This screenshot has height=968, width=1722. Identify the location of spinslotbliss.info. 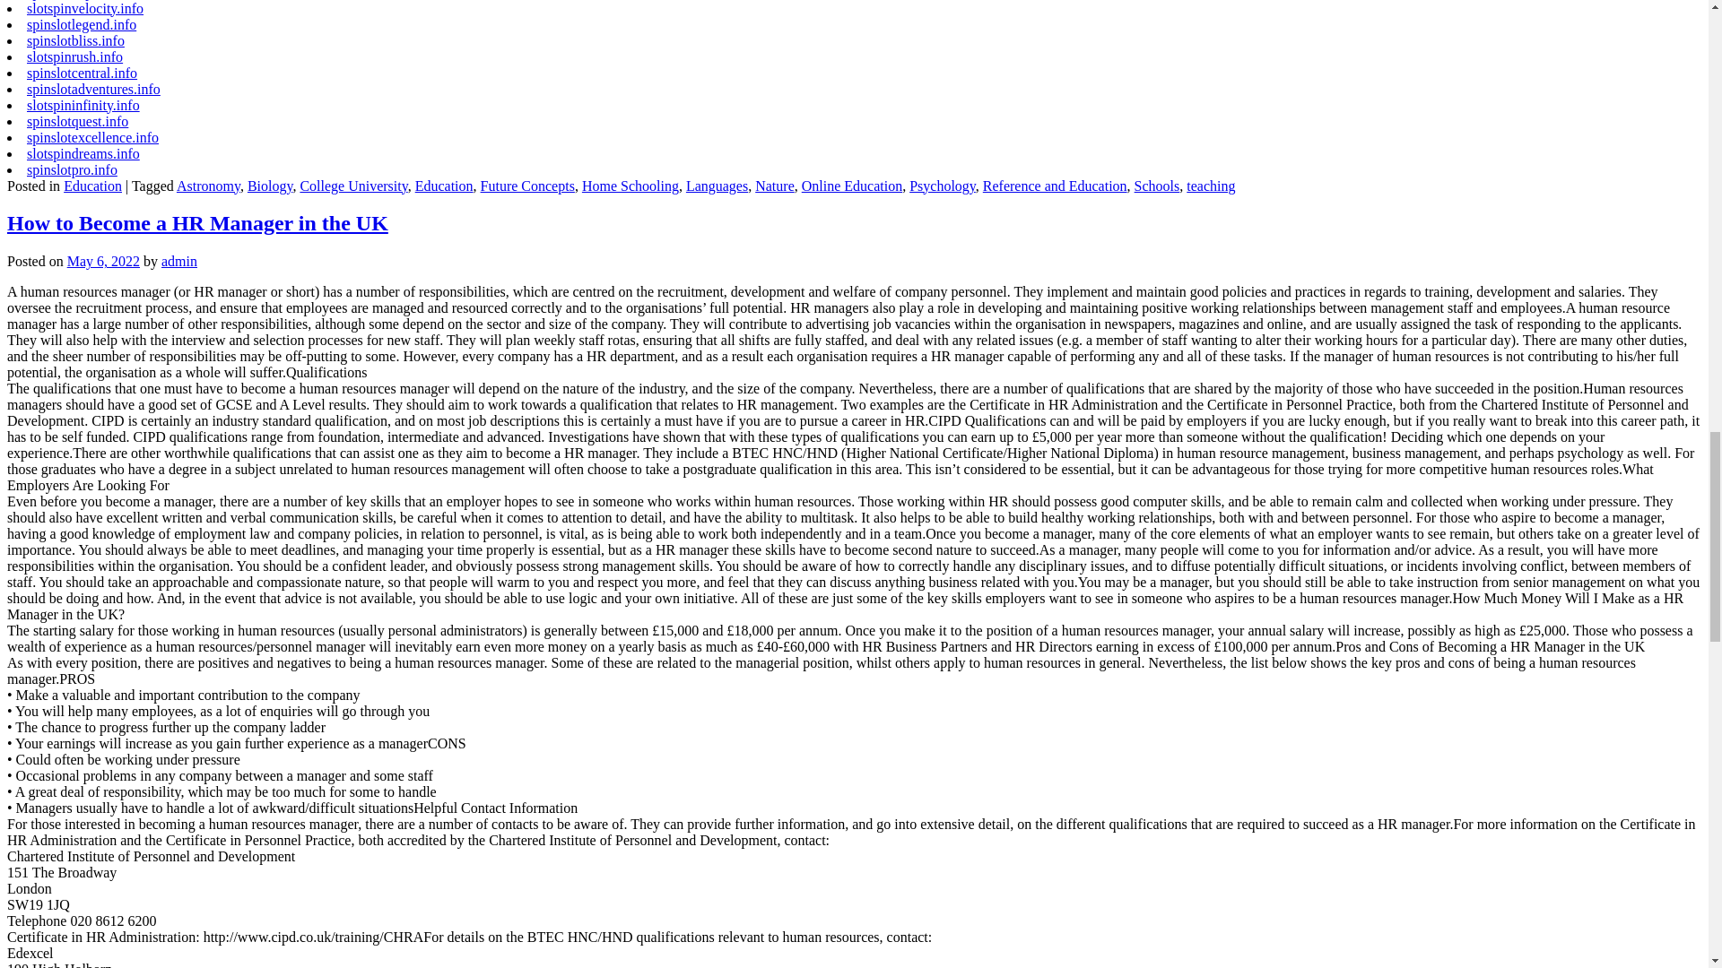
(75, 40).